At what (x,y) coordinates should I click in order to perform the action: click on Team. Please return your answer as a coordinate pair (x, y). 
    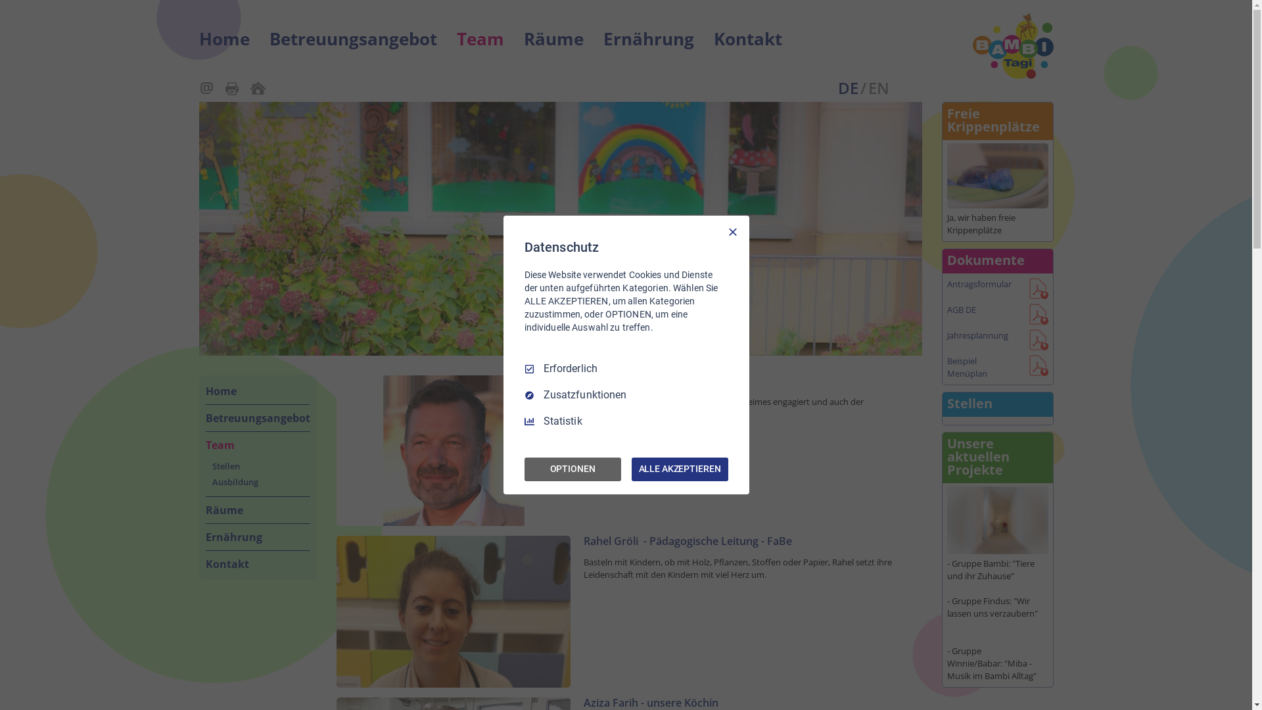
    Looking at the image, I should click on (480, 39).